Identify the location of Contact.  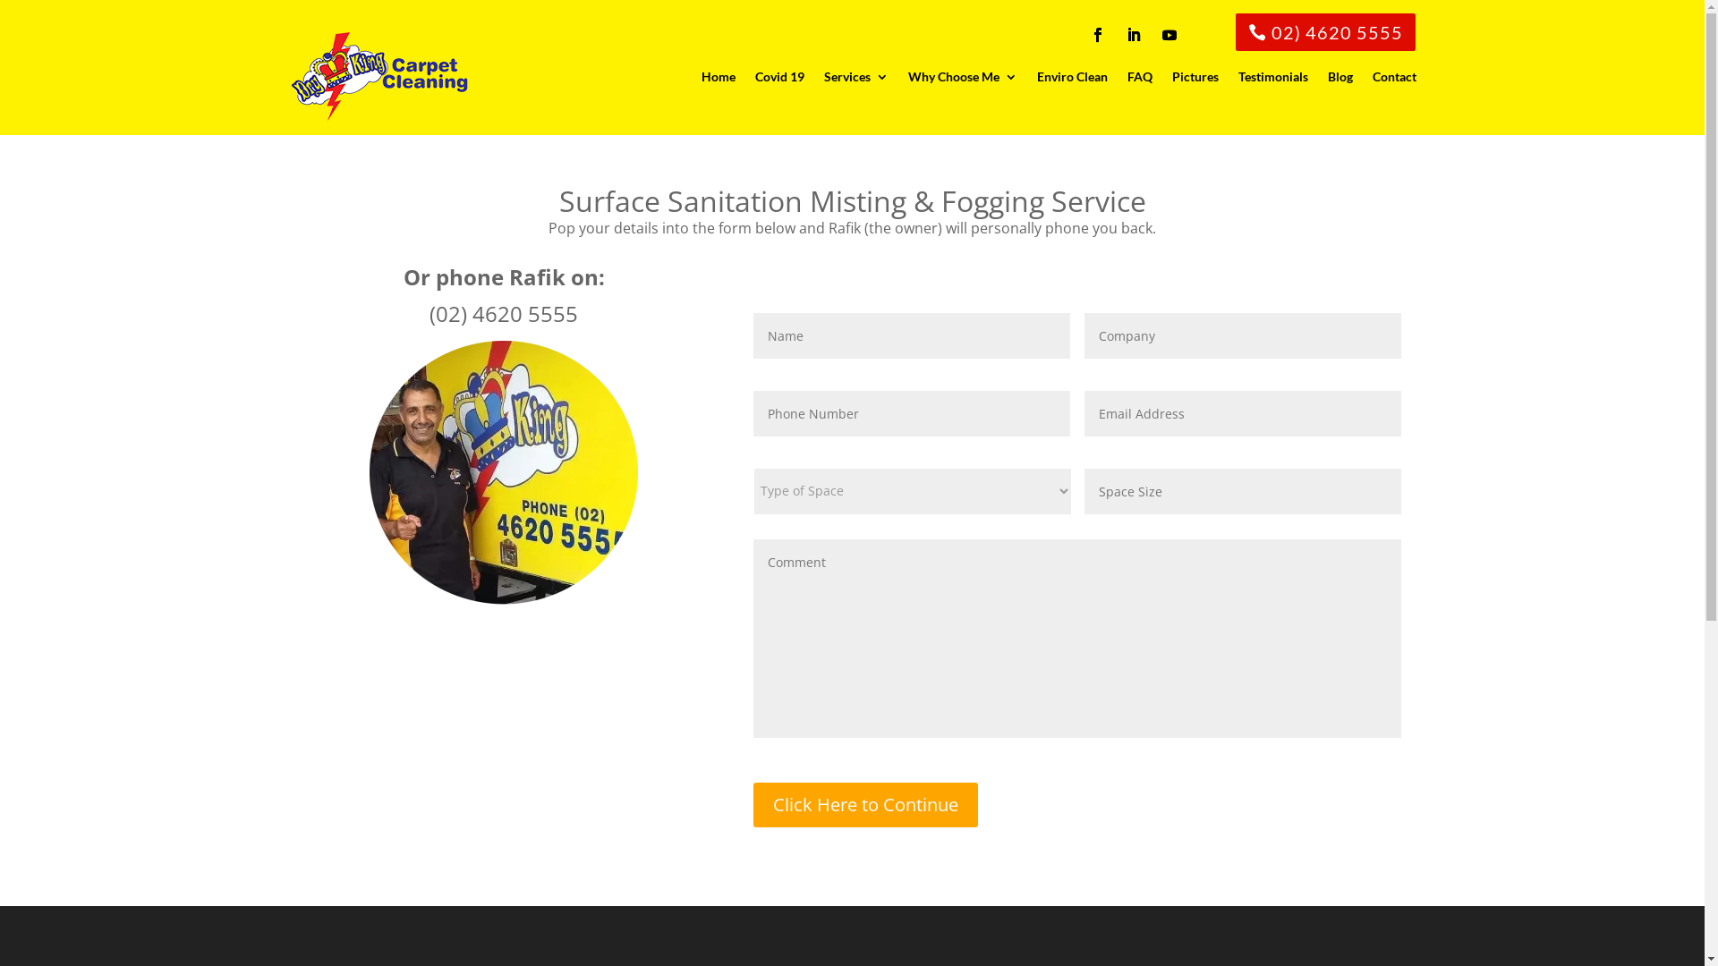
(1394, 77).